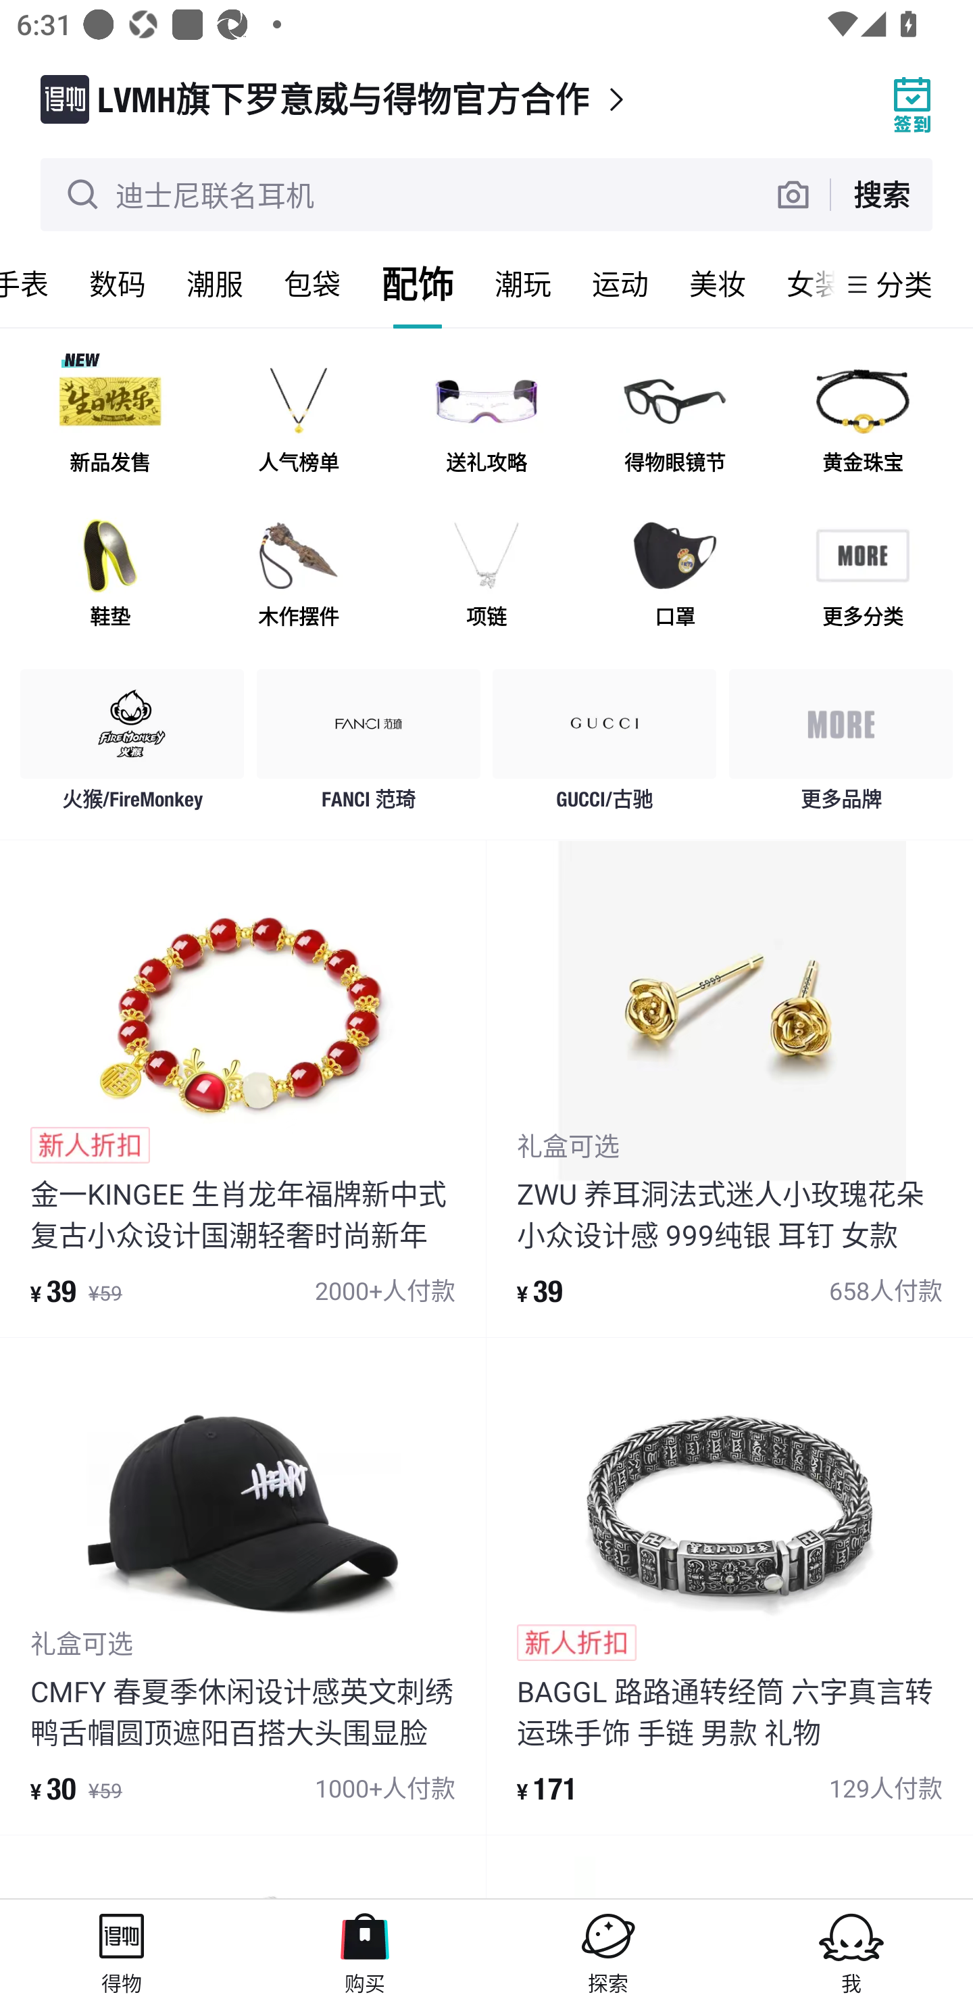  I want to click on 潮玩, so click(523, 284).